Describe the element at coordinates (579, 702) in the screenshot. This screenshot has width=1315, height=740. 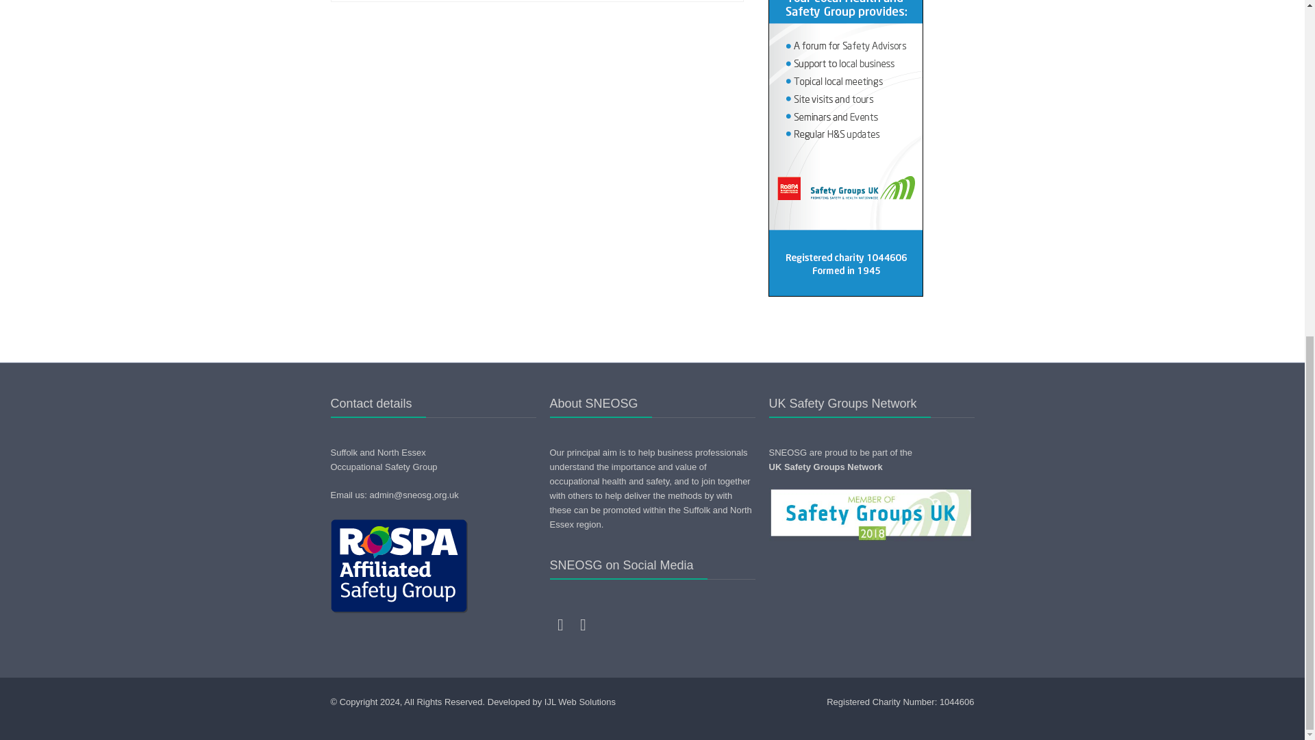
I see `IJL Web Solutions` at that location.